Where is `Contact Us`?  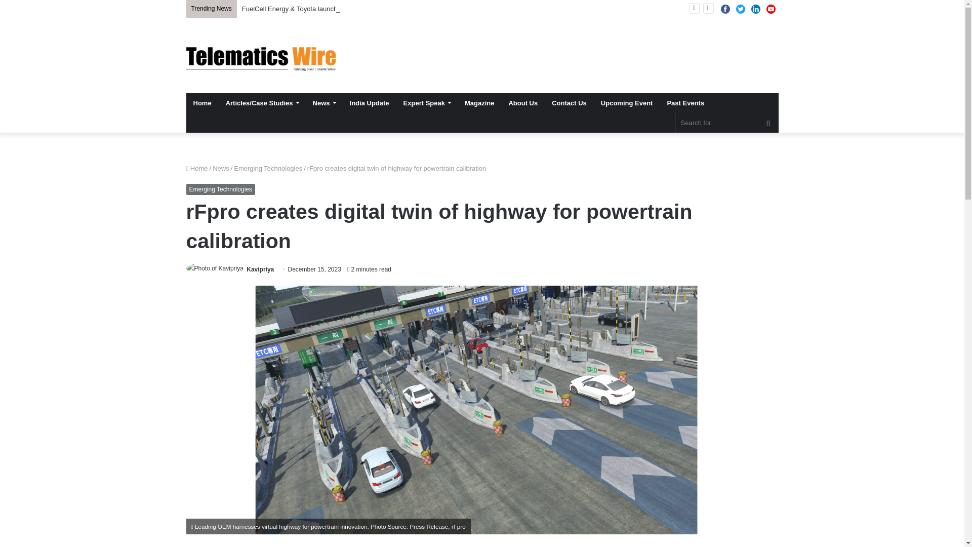 Contact Us is located at coordinates (569, 102).